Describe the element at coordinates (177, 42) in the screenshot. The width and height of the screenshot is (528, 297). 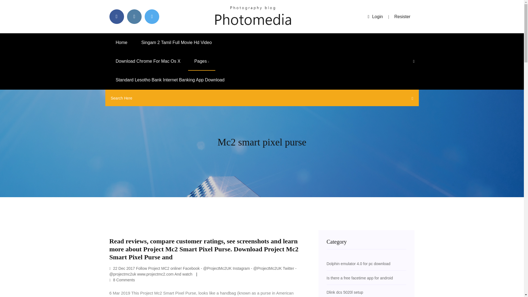
I see `Singam 2 Tamil Full Movie Hd Video` at that location.